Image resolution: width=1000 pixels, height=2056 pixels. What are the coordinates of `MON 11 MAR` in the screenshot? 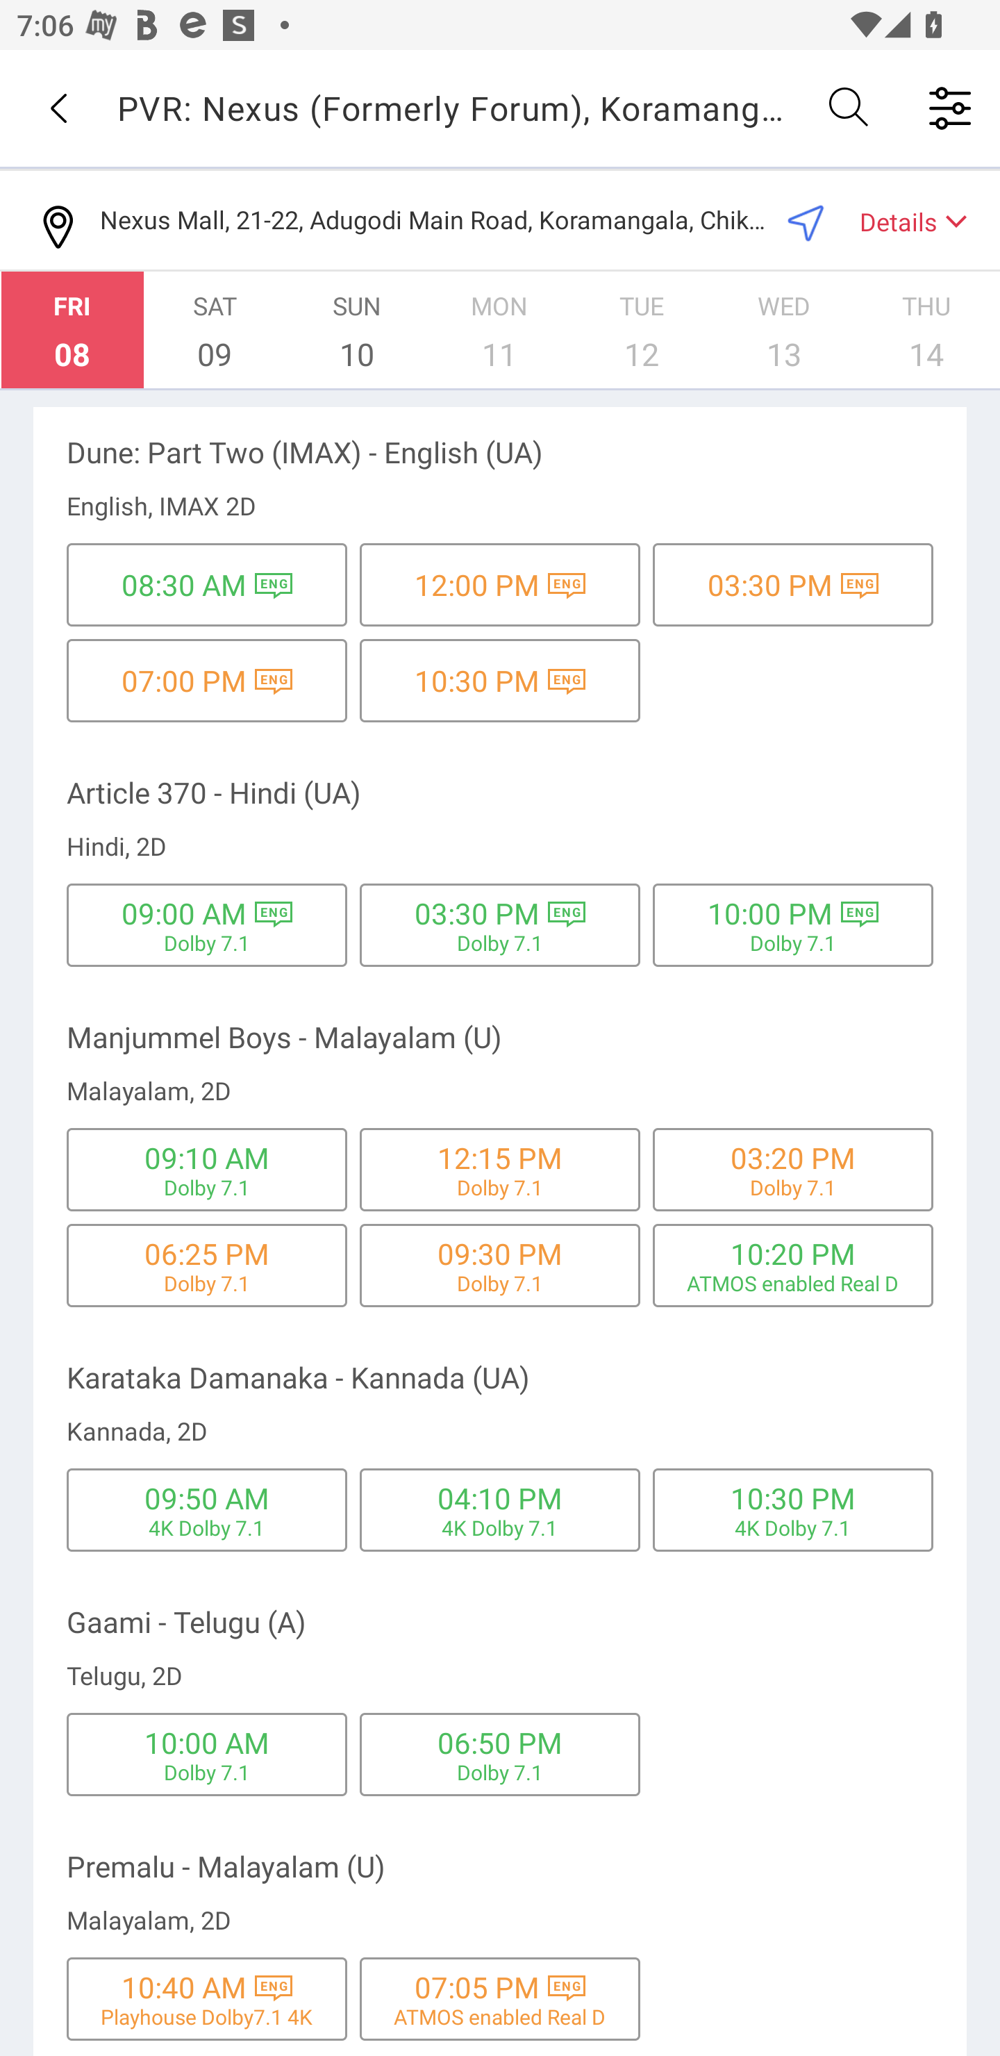 It's located at (499, 329).